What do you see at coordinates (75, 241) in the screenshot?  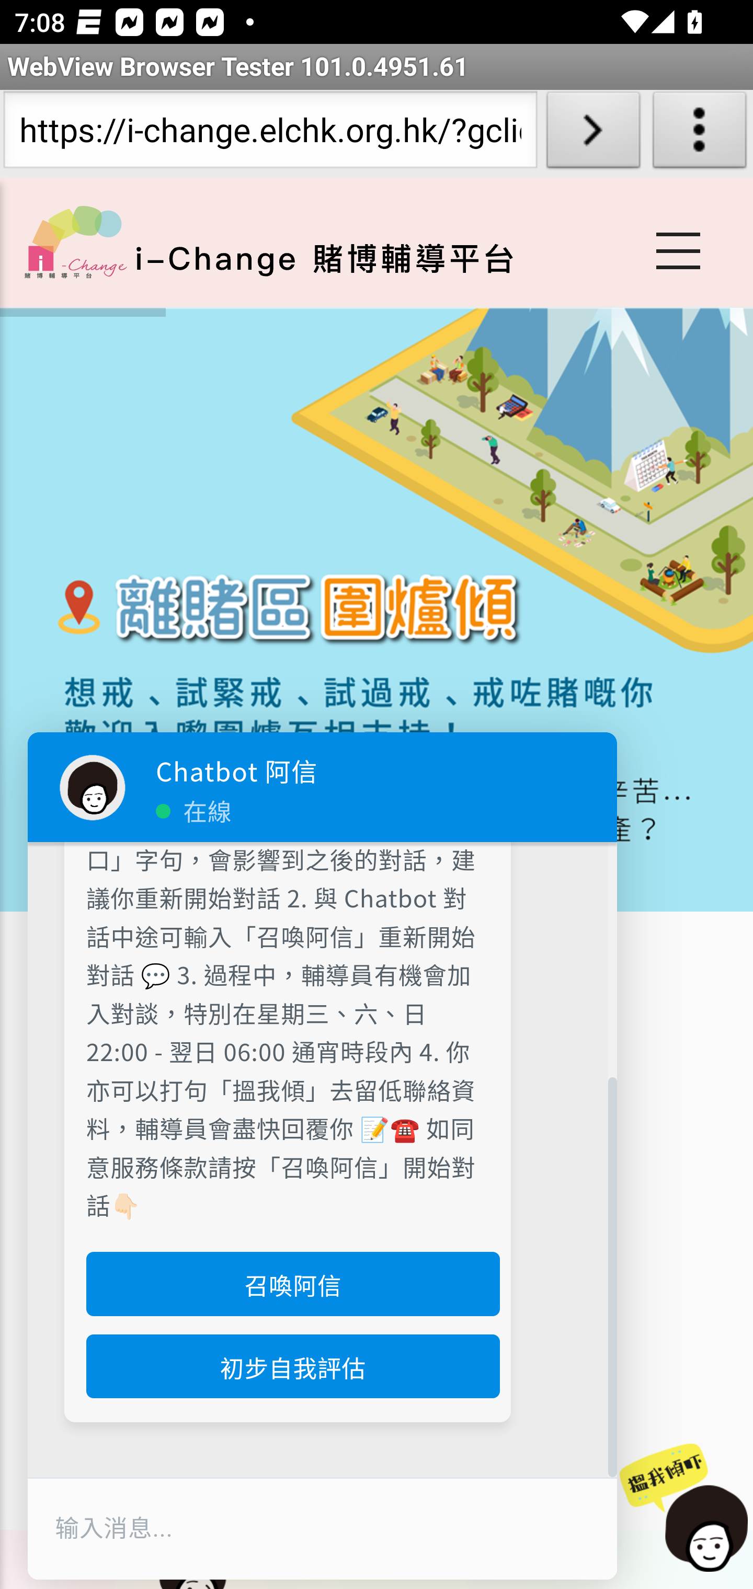 I see `Home` at bounding box center [75, 241].